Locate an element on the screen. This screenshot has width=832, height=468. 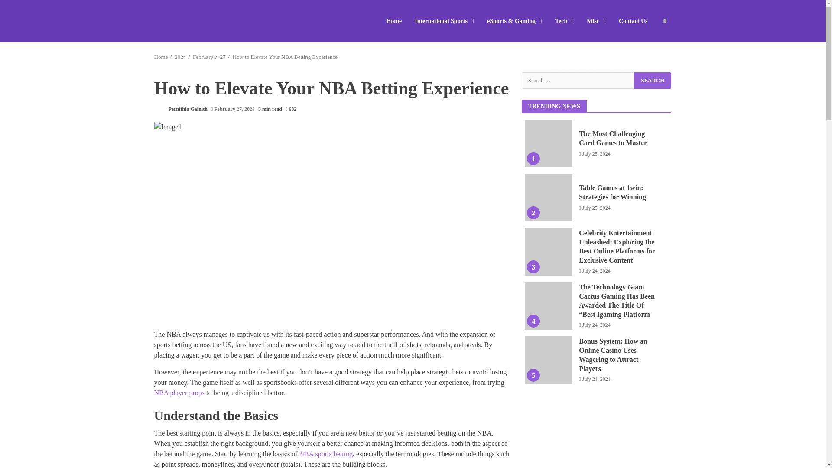
Search is located at coordinates (653, 80).